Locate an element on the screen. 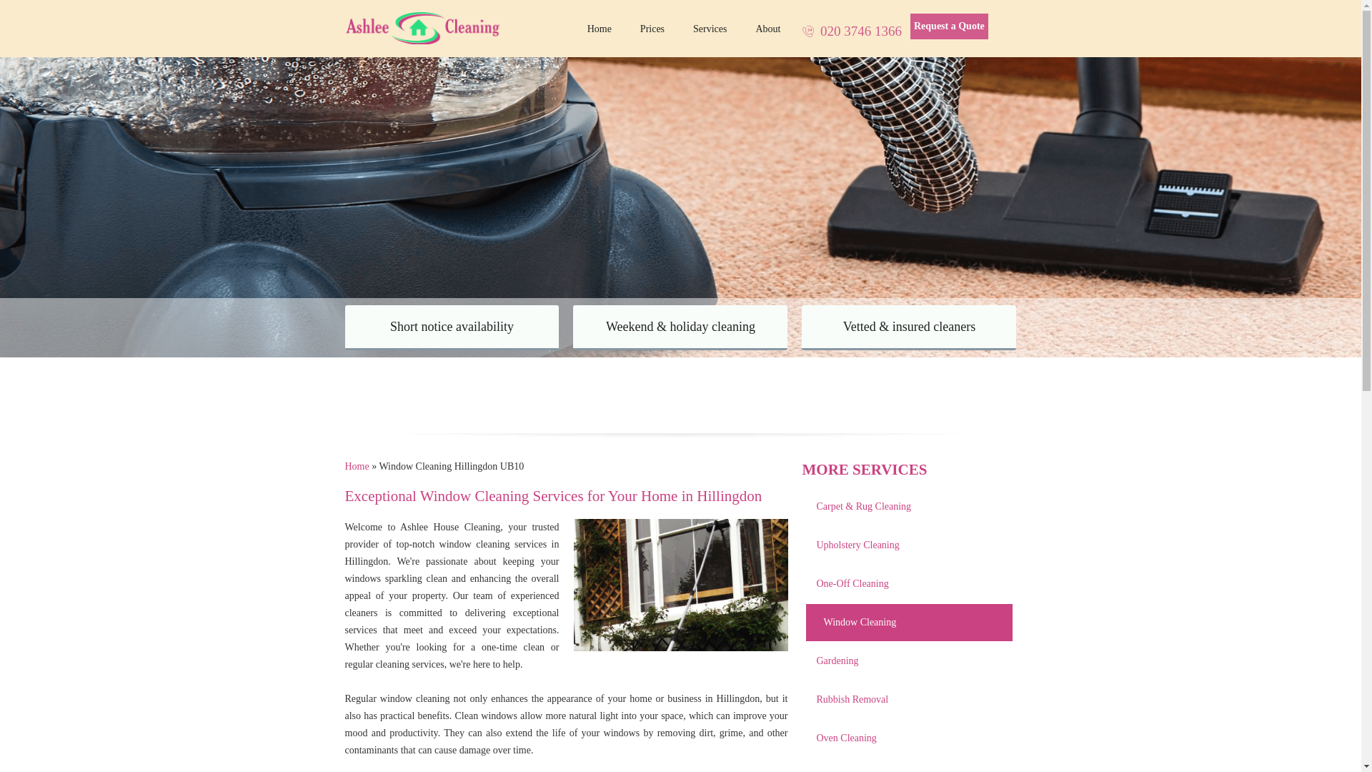 The image size is (1372, 772). Gardening is located at coordinates (910, 661).